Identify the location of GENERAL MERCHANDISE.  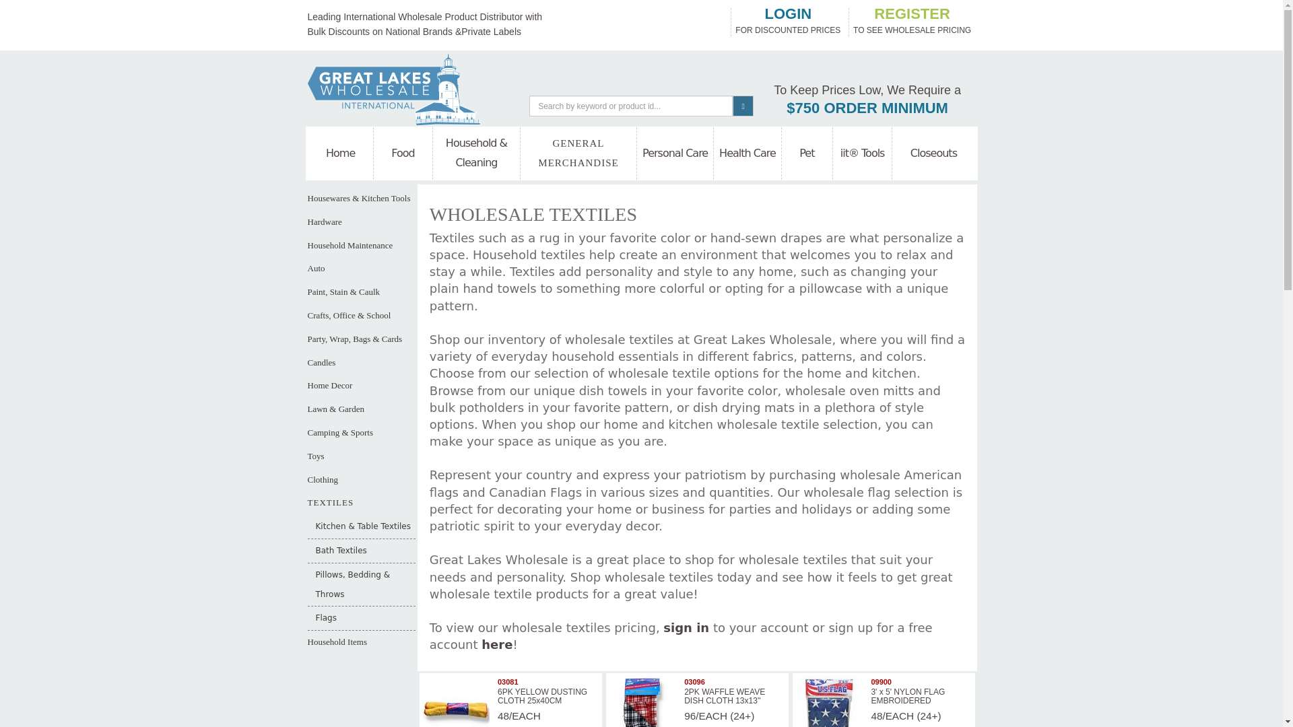
(578, 153).